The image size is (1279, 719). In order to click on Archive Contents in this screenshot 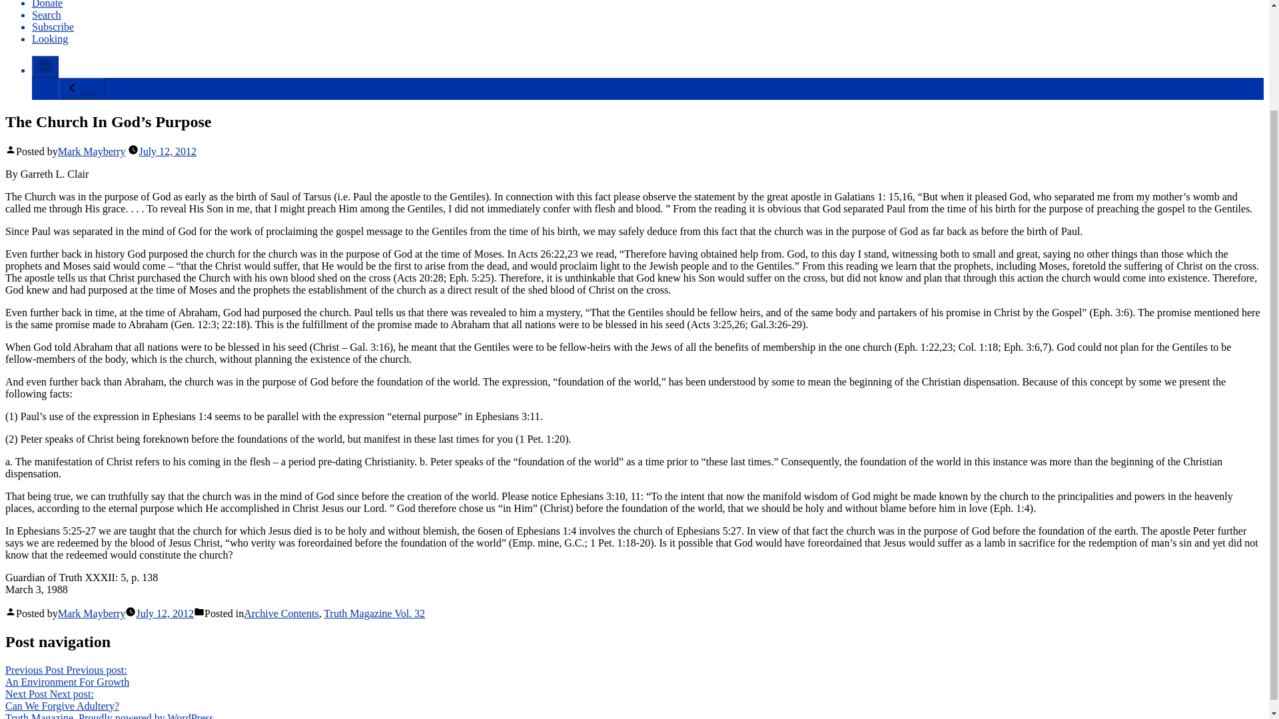, I will do `click(81, 89)`.